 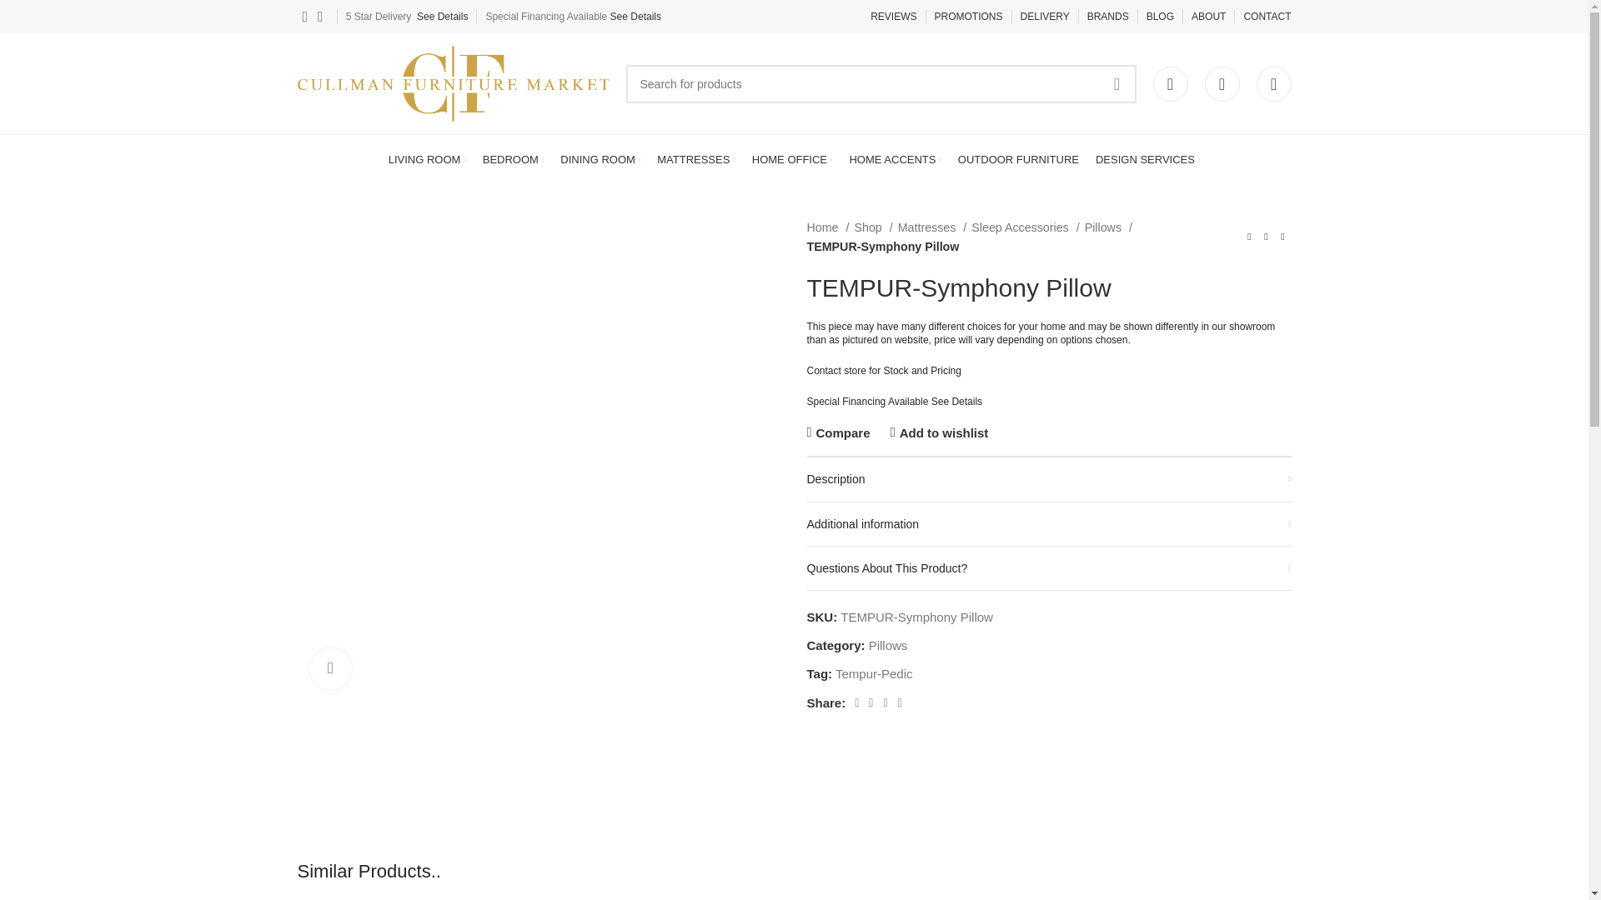 I want to click on CONTACT, so click(x=1267, y=17).